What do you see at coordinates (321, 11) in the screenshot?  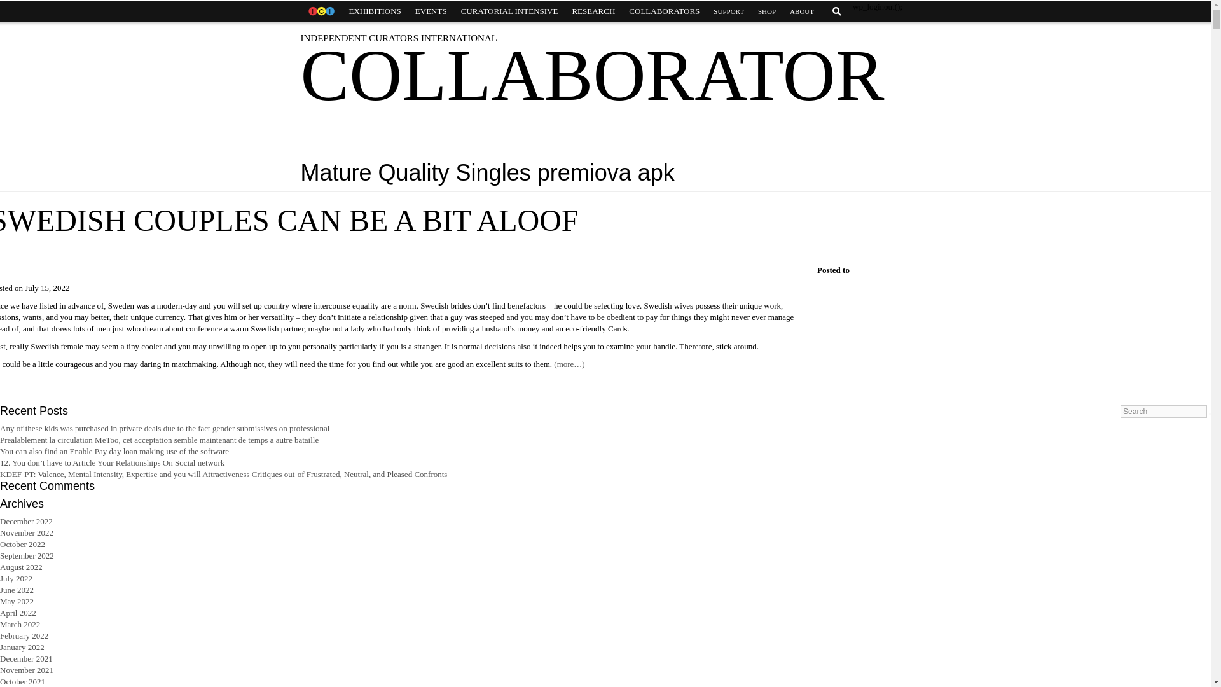 I see `HOME` at bounding box center [321, 11].